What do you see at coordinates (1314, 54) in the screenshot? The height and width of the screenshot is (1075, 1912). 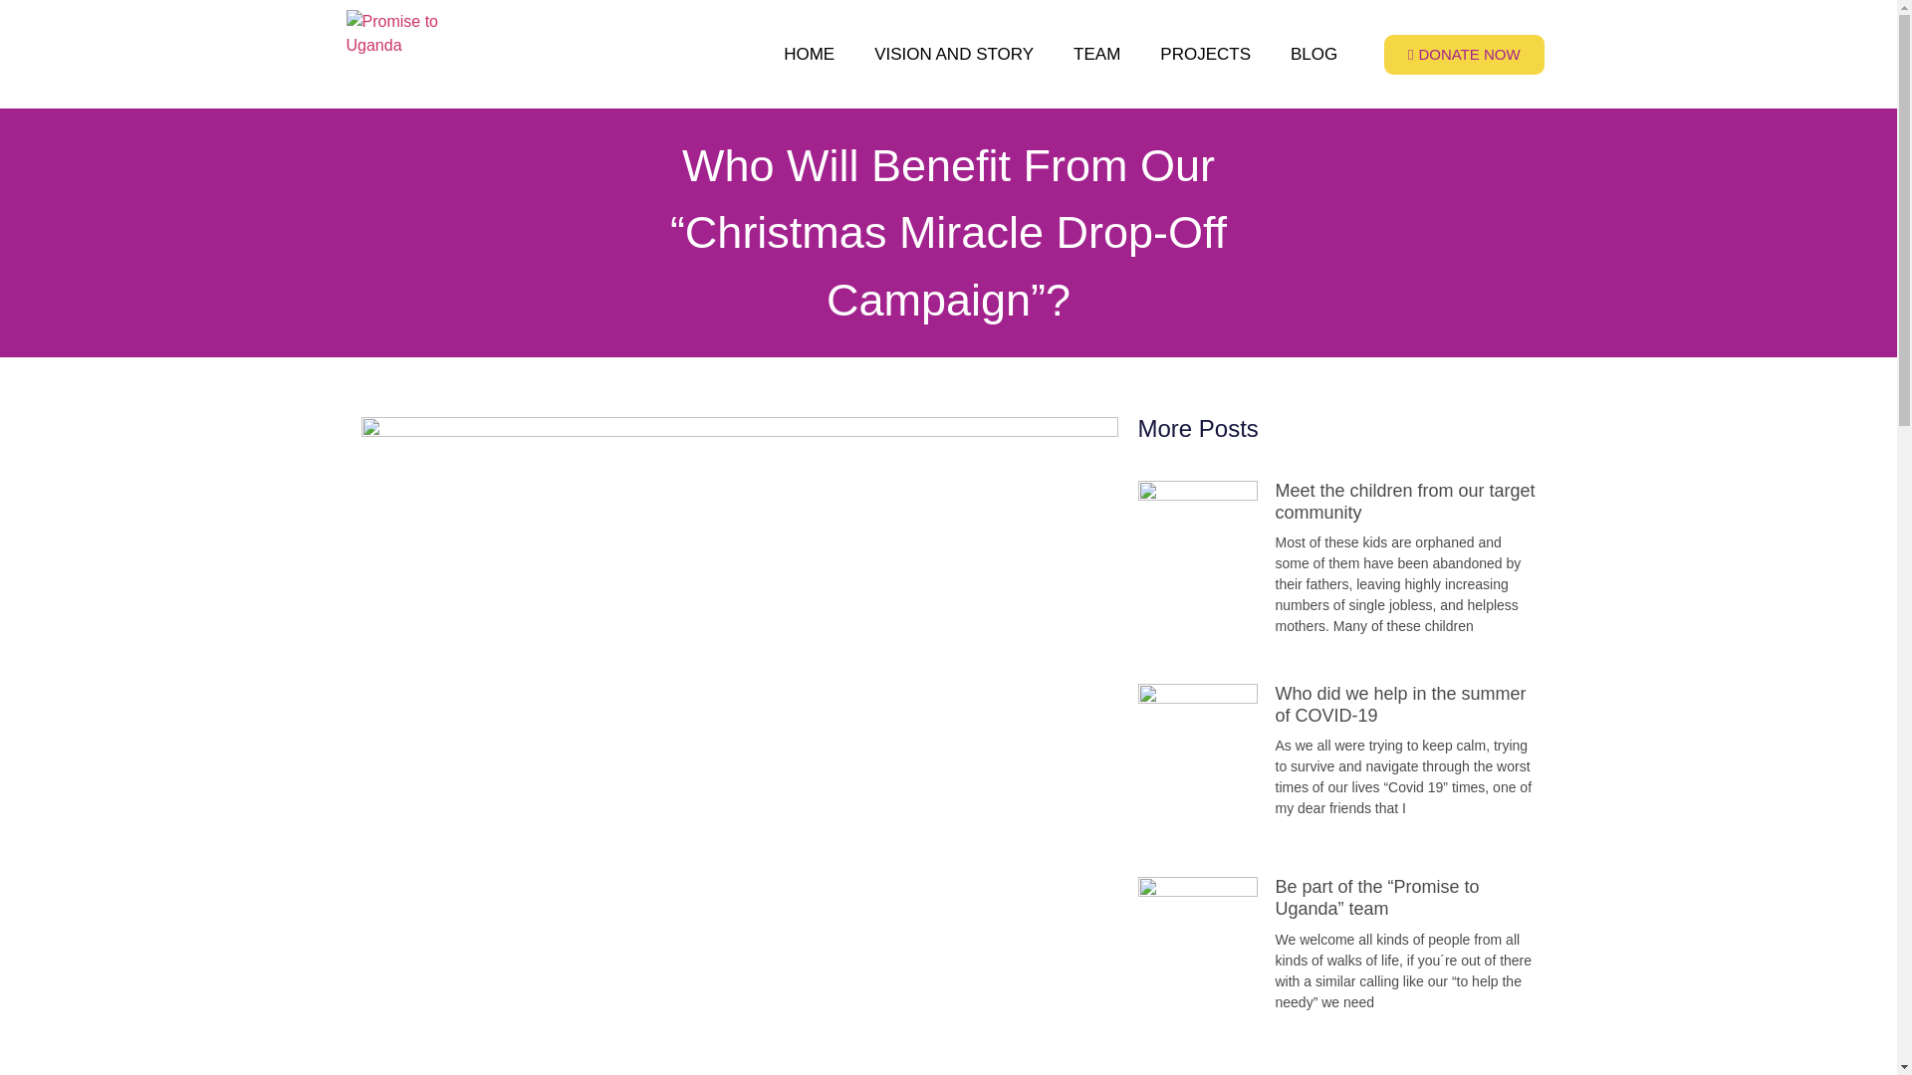 I see `BLOG` at bounding box center [1314, 54].